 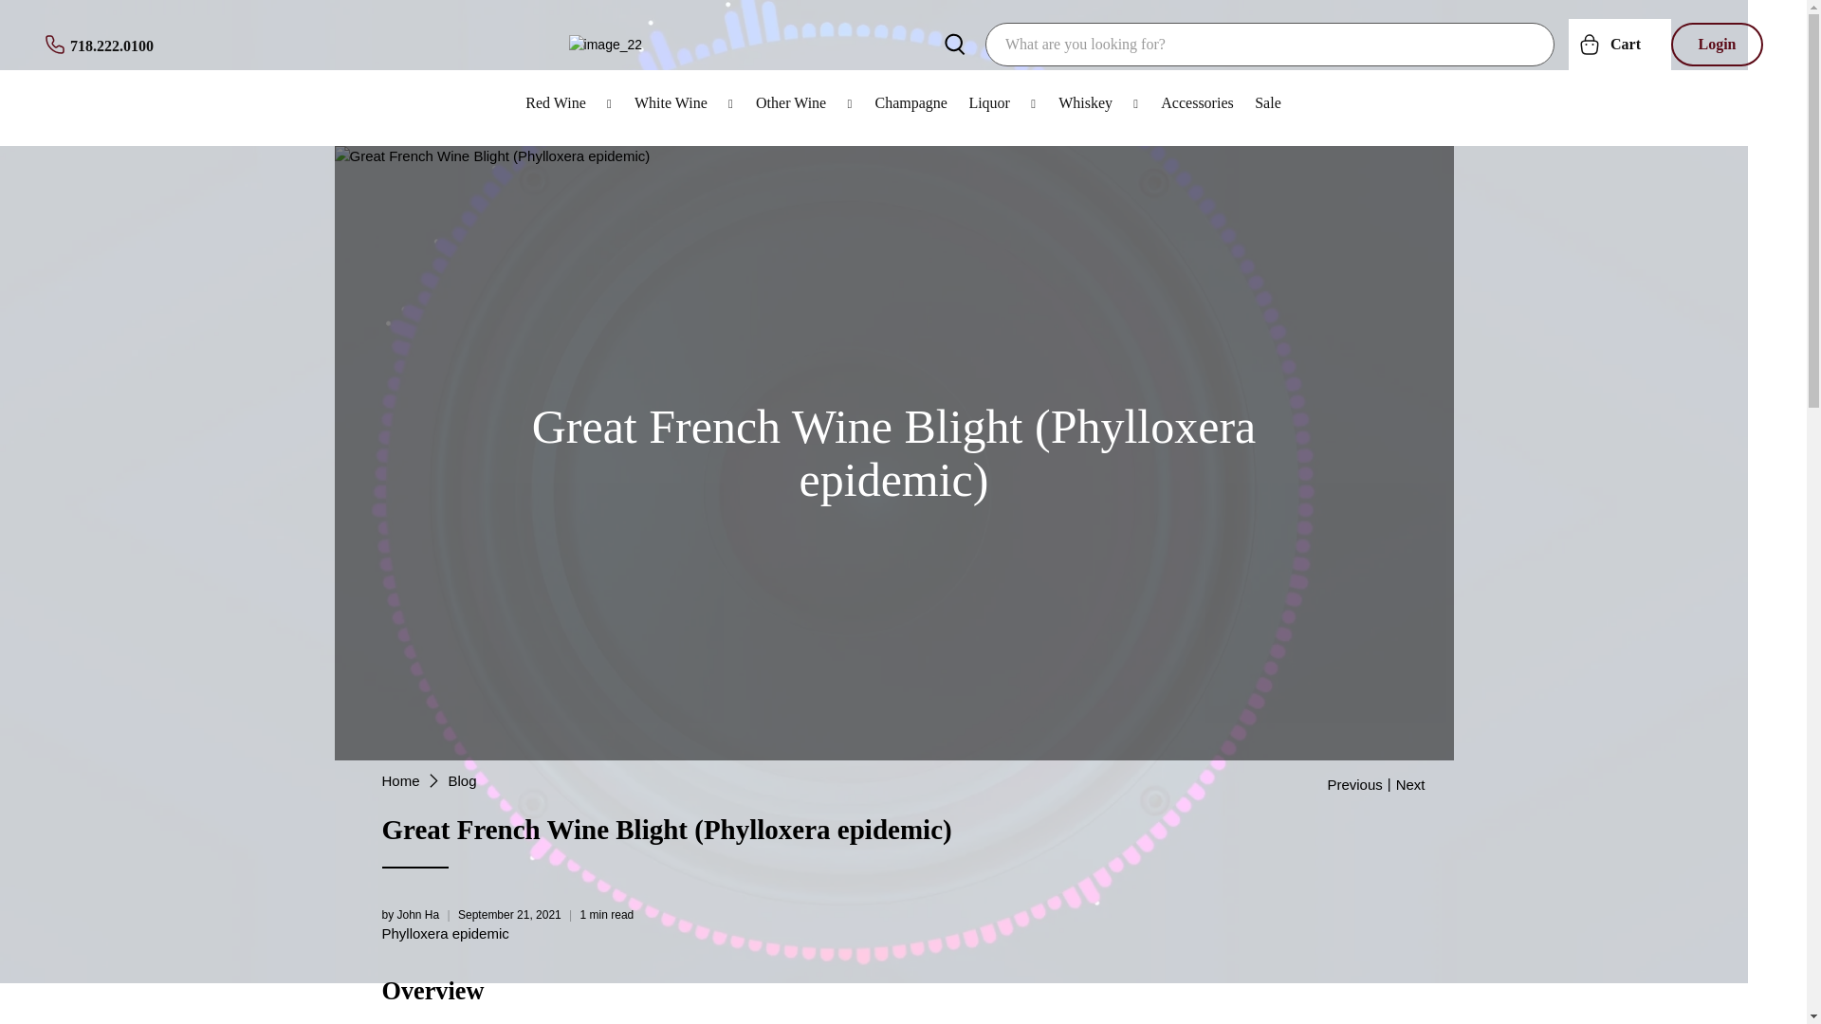 I want to click on Previous, so click(x=1354, y=783).